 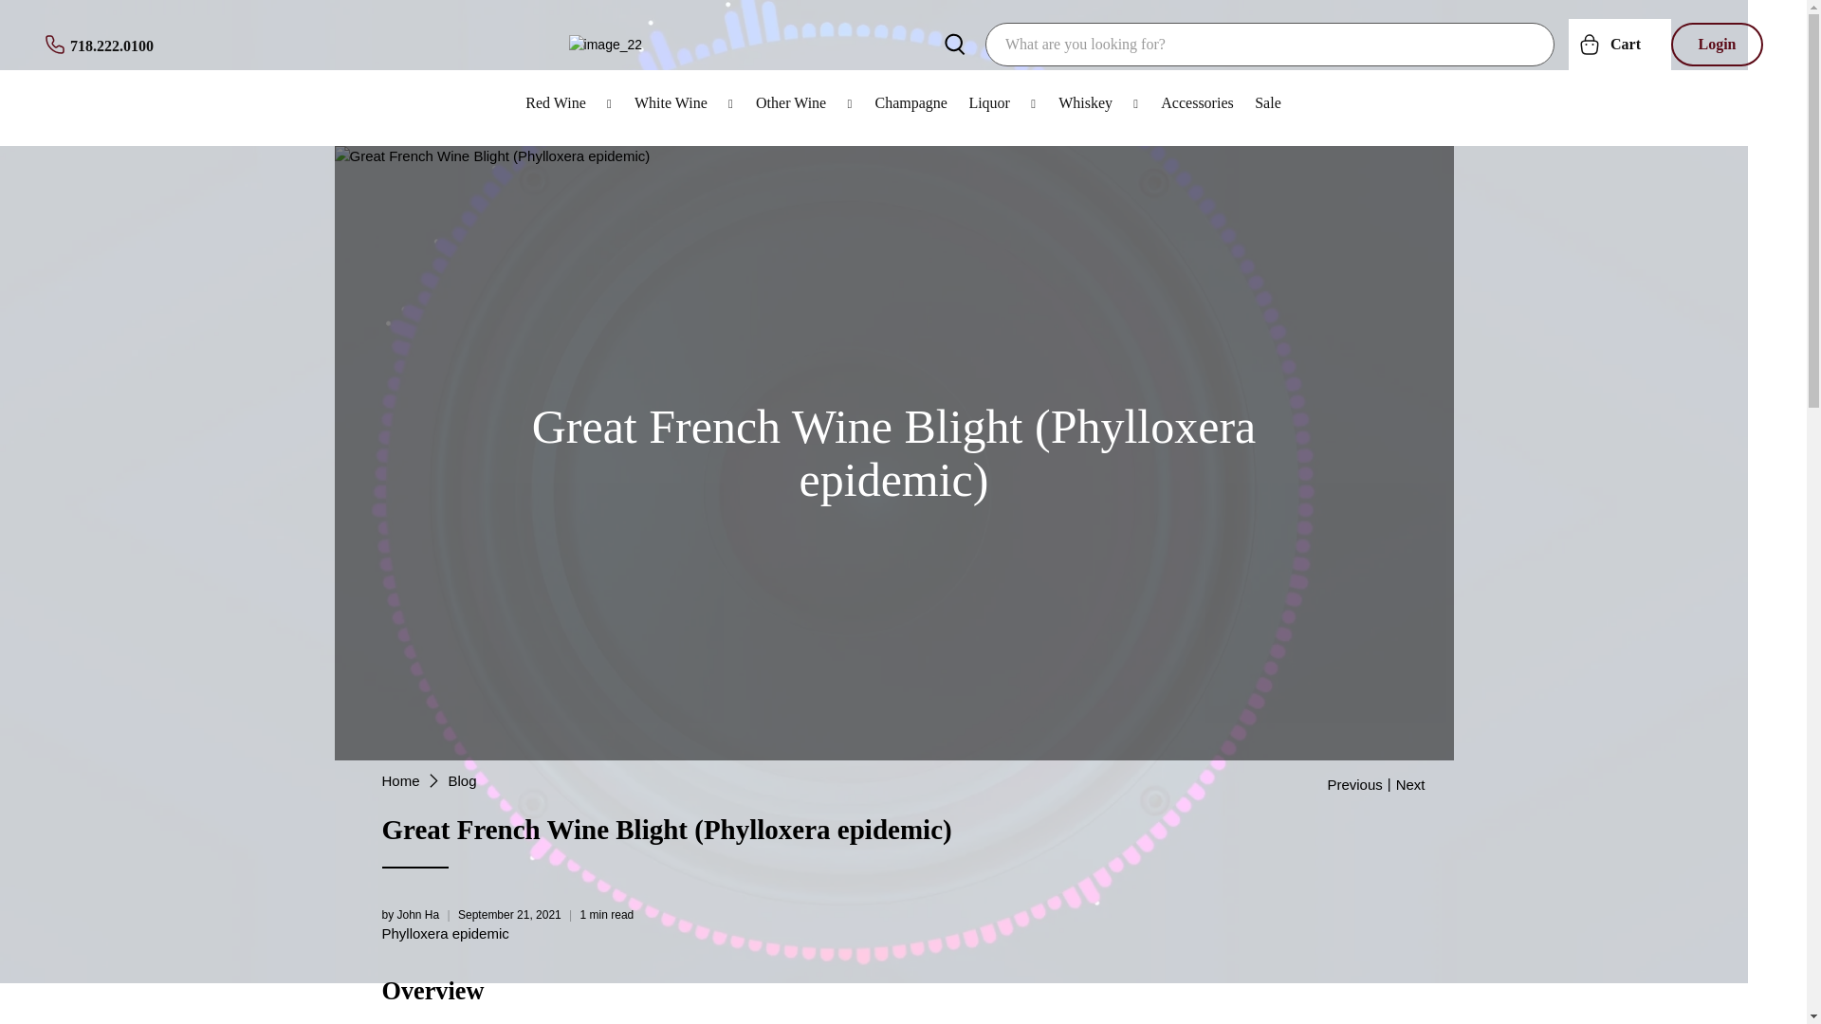 I want to click on Previous, so click(x=1354, y=783).